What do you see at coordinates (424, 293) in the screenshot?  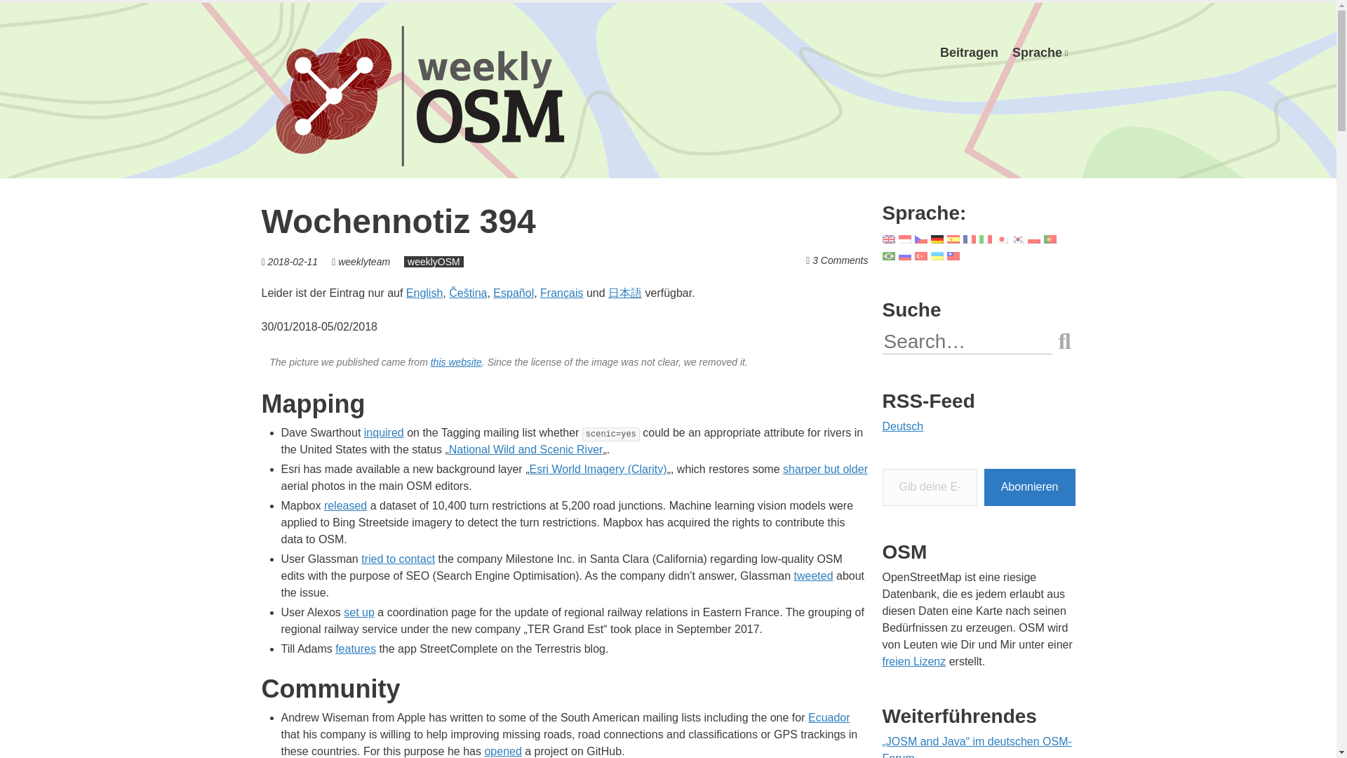 I see `English` at bounding box center [424, 293].